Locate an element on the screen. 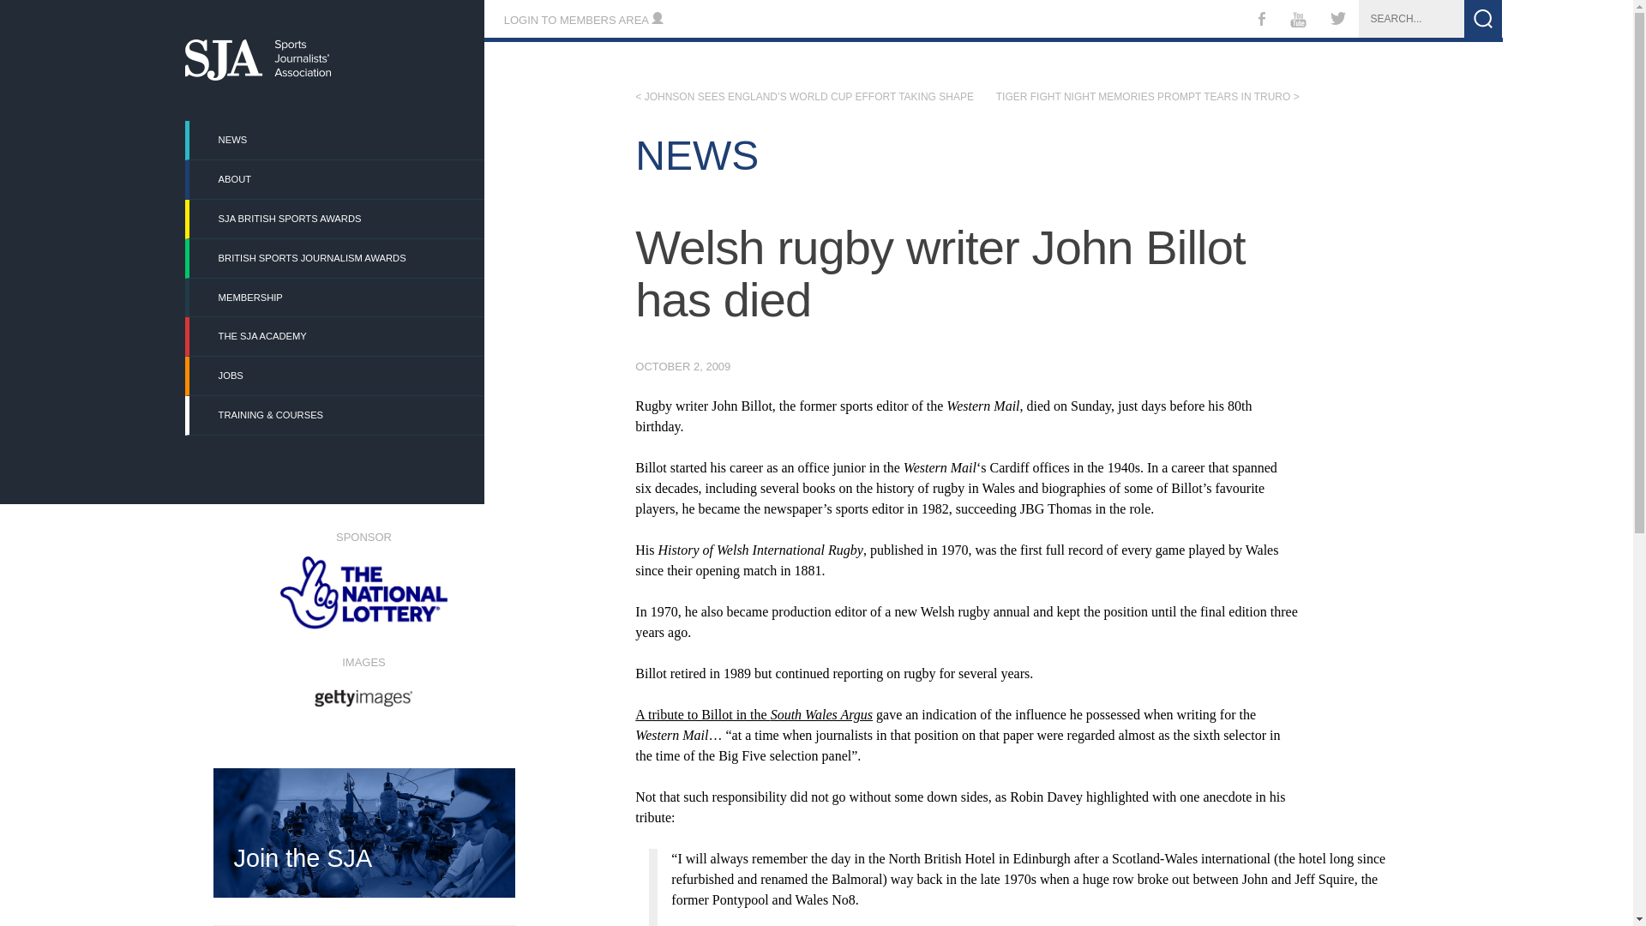  BRITISH SPORTS JOURNALISM AWARDS is located at coordinates (336, 258).